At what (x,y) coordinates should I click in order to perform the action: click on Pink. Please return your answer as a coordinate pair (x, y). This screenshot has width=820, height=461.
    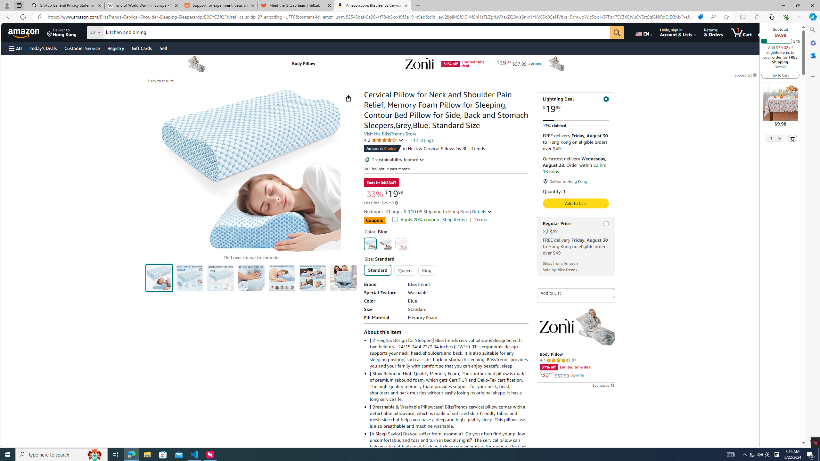
    Looking at the image, I should click on (401, 244).